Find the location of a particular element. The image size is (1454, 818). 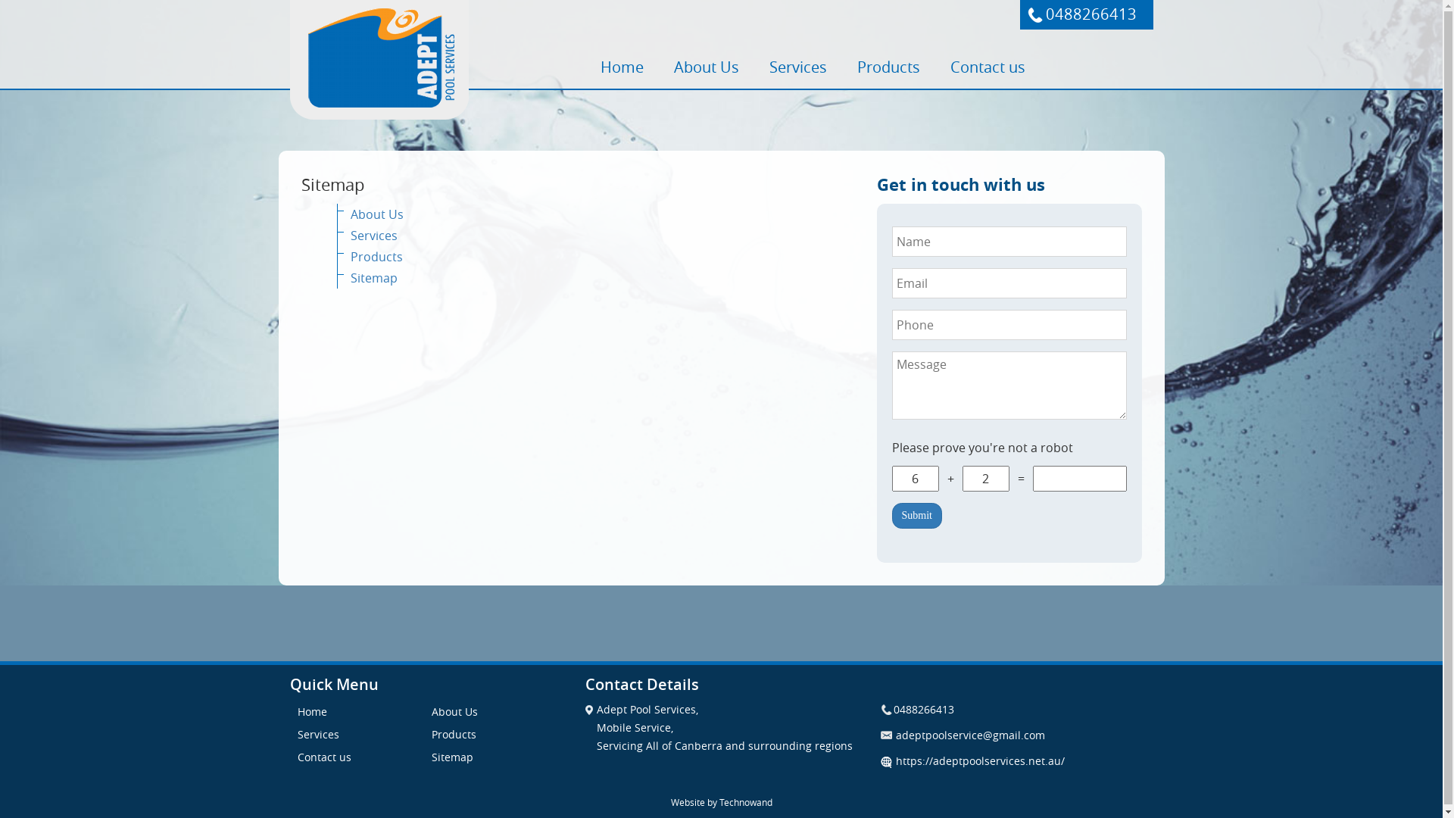

About Us is located at coordinates (376, 214).